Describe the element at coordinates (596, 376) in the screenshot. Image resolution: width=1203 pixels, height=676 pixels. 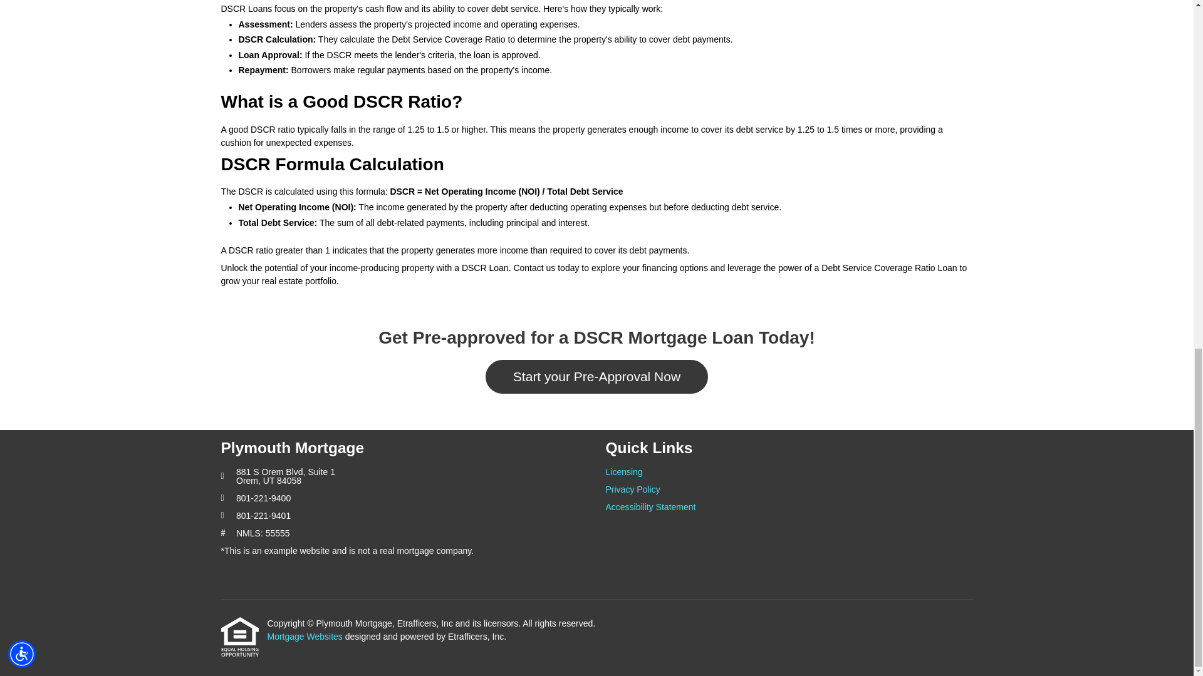
I see `Start your Pre-Approval Now` at that location.